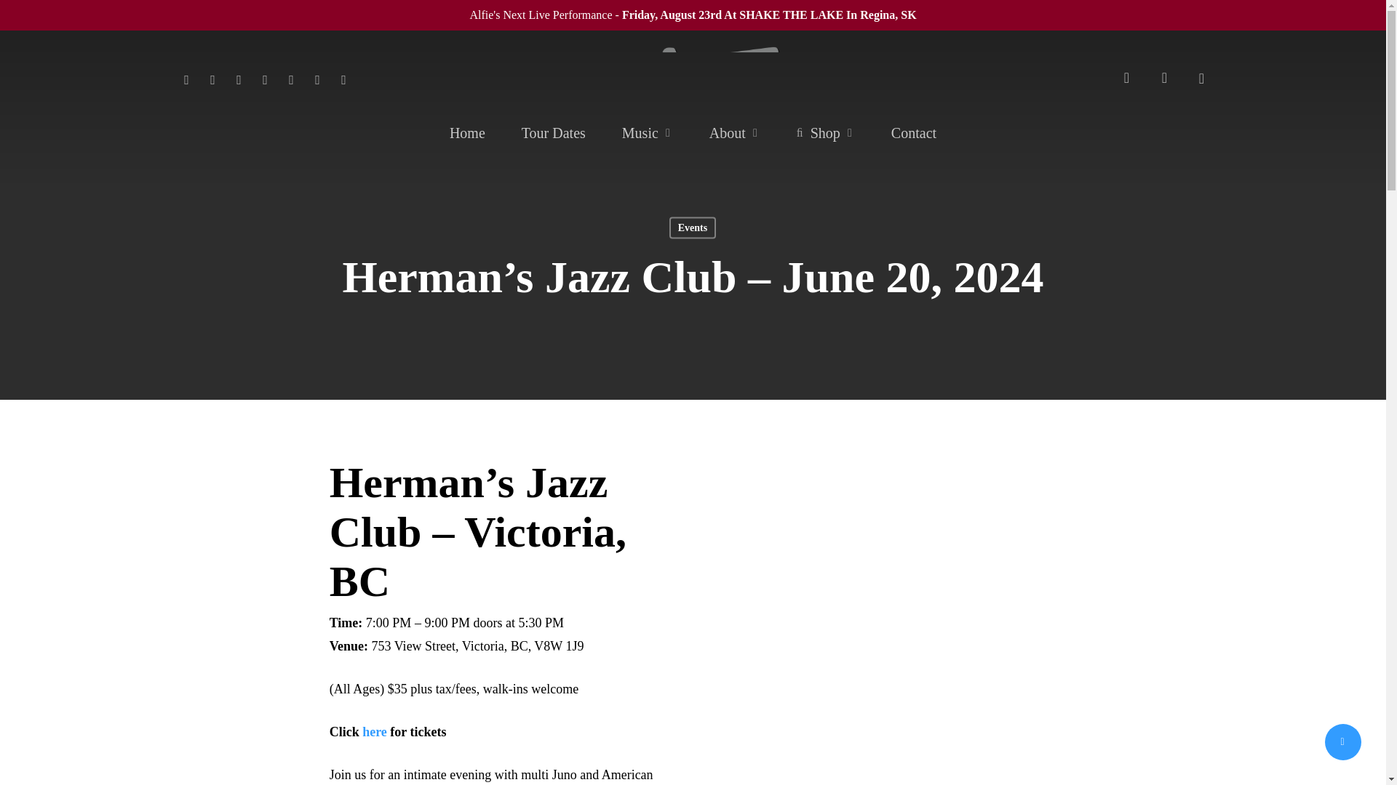  What do you see at coordinates (467, 132) in the screenshot?
I see `Home` at bounding box center [467, 132].